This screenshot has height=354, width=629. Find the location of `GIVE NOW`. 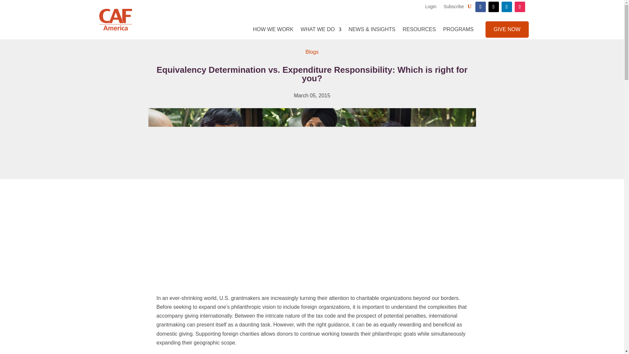

GIVE NOW is located at coordinates (507, 29).